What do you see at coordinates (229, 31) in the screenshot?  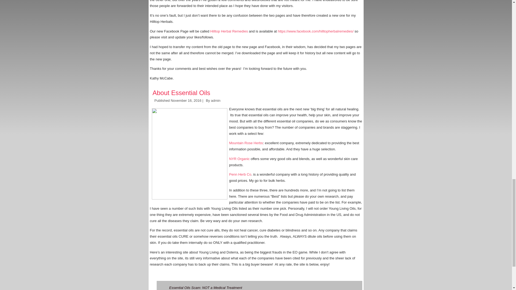 I see `Hilltop Herbal Remedies` at bounding box center [229, 31].